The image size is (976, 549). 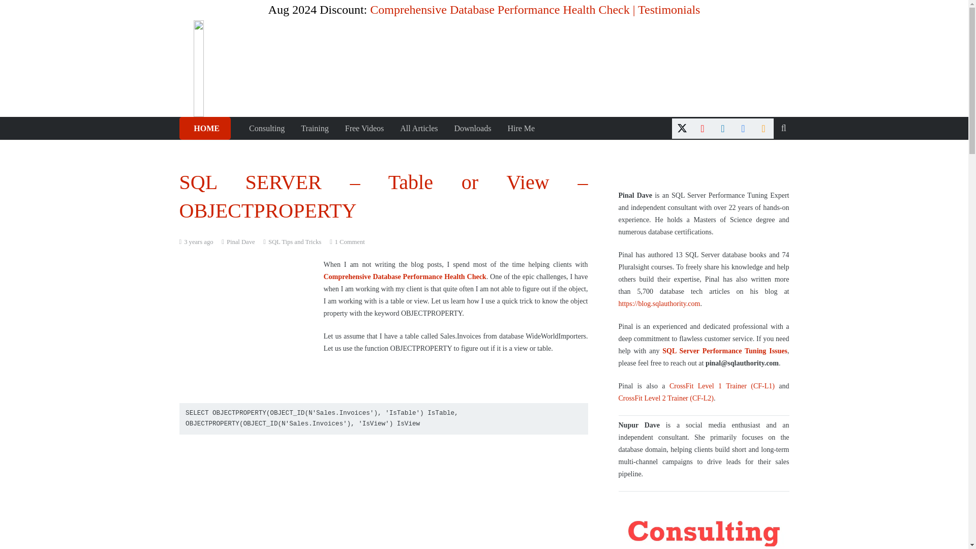 What do you see at coordinates (240, 242) in the screenshot?
I see `Pinal Dave` at bounding box center [240, 242].